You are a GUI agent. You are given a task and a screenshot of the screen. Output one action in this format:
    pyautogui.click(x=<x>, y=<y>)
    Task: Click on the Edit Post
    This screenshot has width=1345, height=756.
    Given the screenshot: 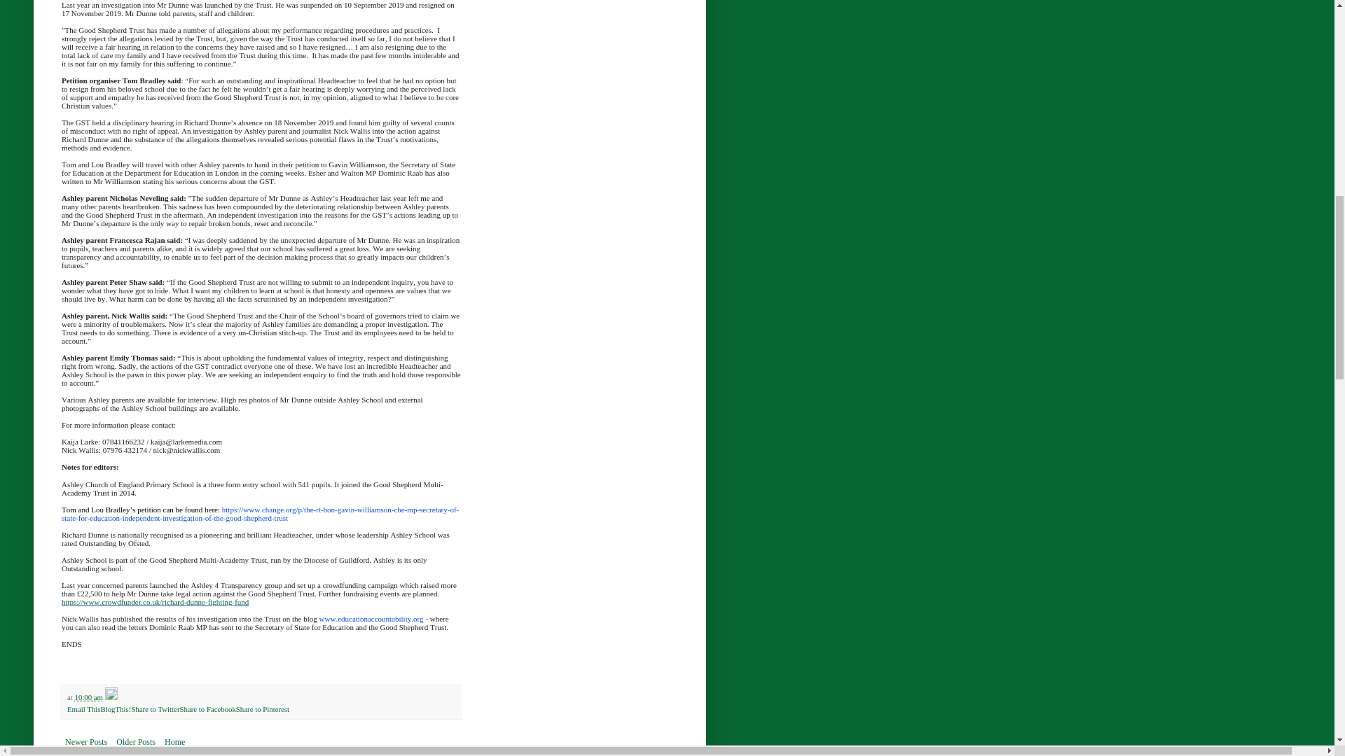 What is the action you would take?
    pyautogui.click(x=111, y=697)
    